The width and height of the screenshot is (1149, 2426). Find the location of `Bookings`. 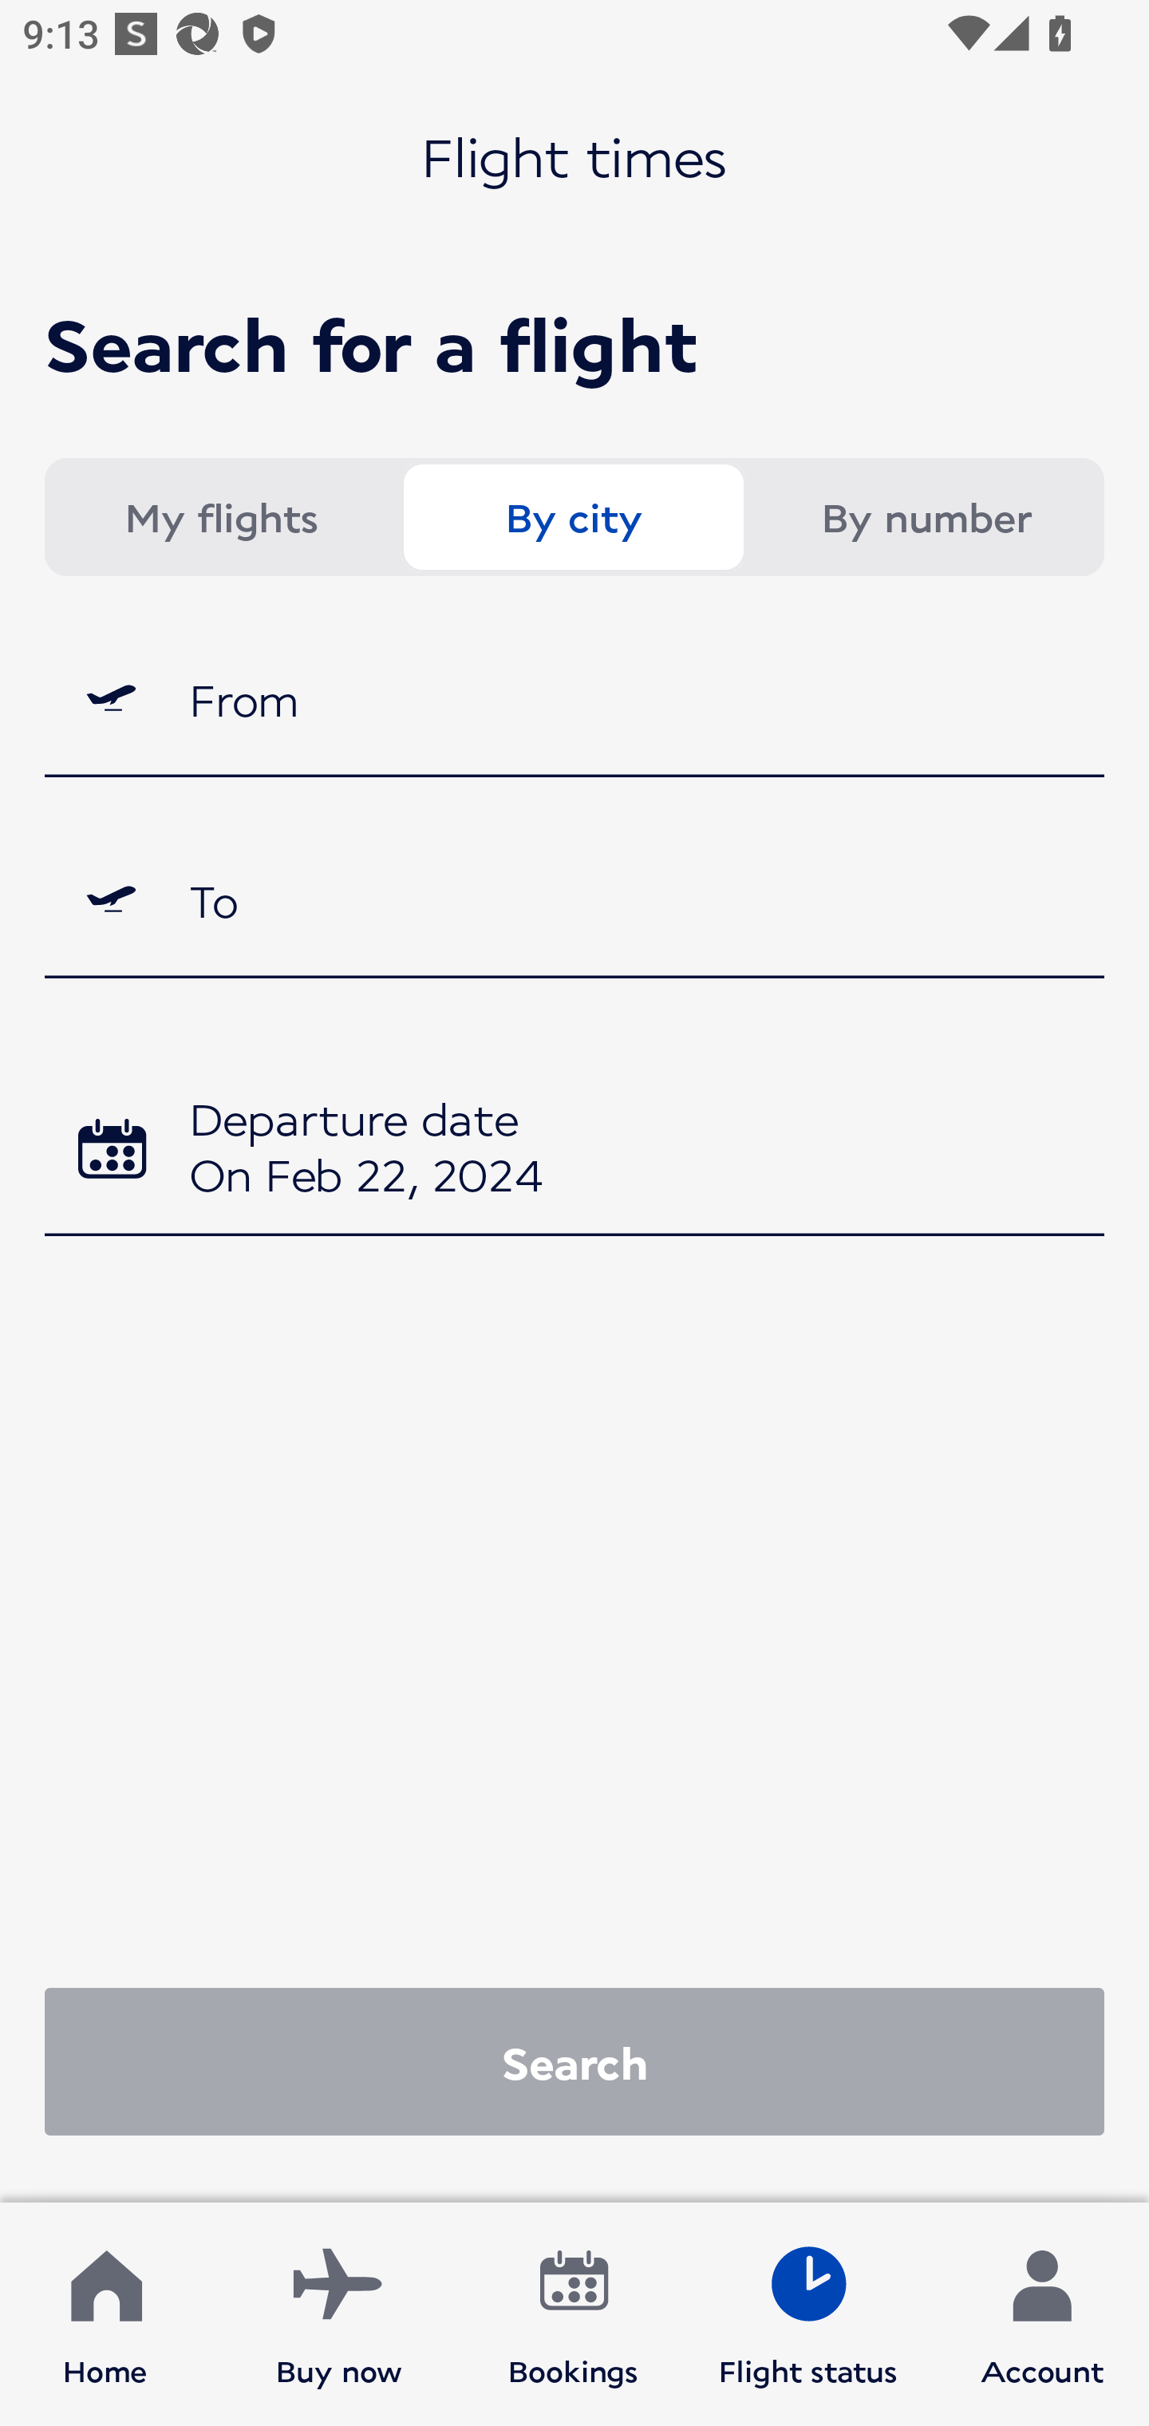

Bookings is located at coordinates (574, 2314).